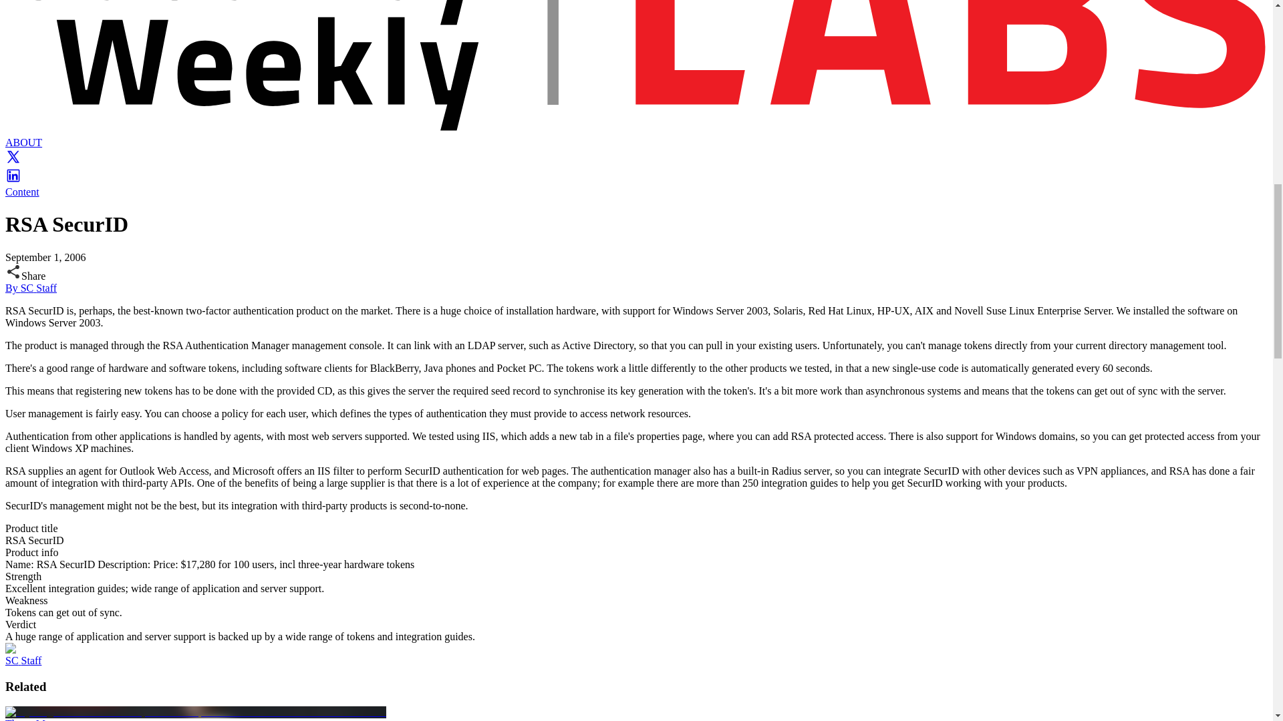 This screenshot has width=1283, height=721. I want to click on ABOUT, so click(23, 143).